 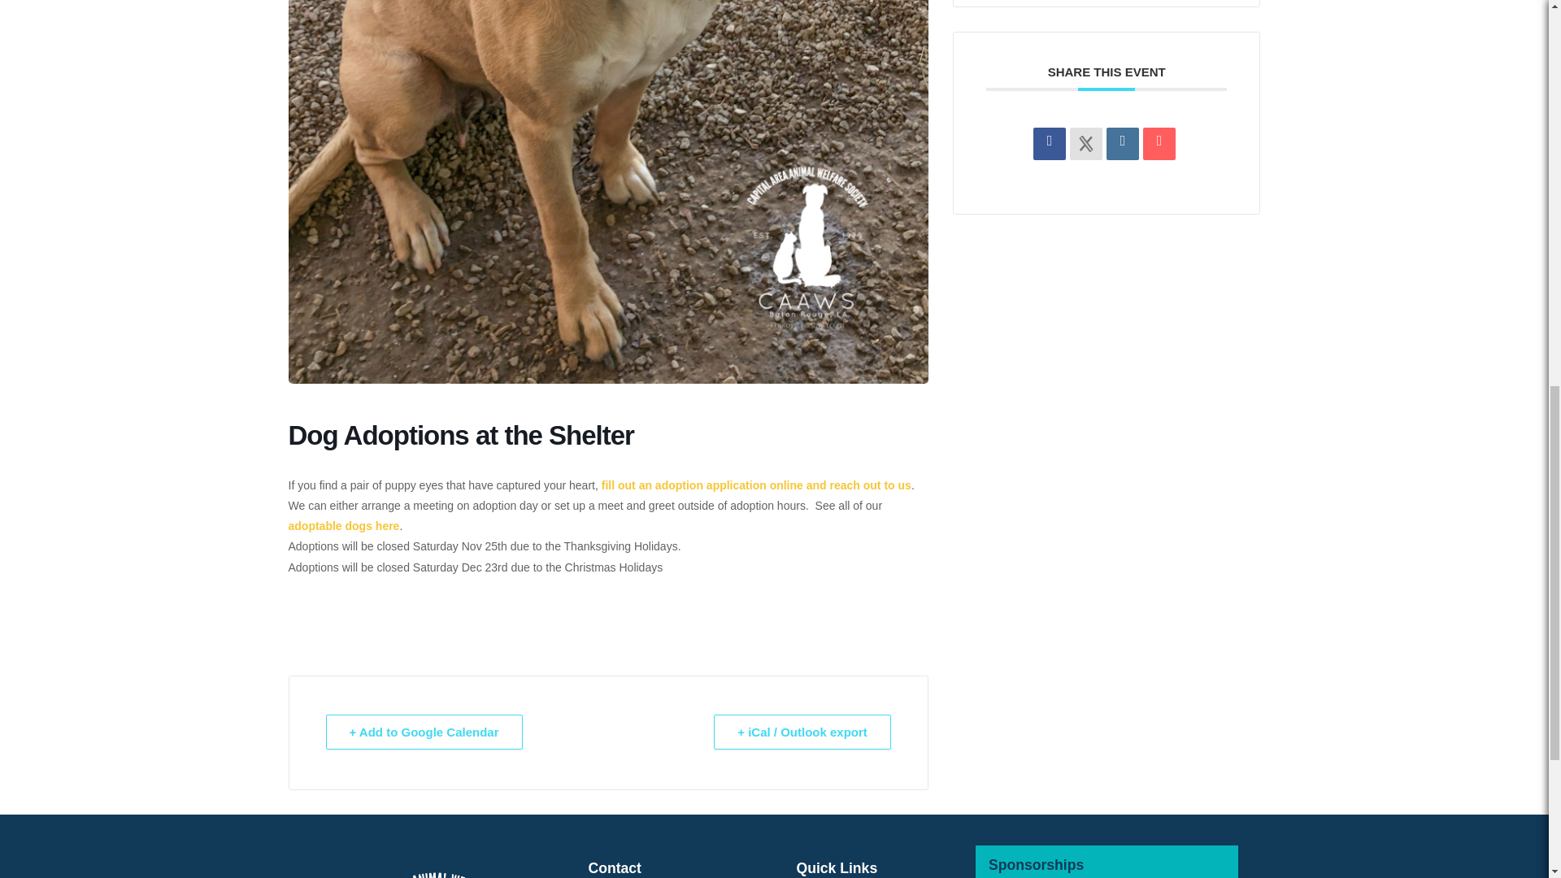 What do you see at coordinates (1050, 143) in the screenshot?
I see `Share on Facebook` at bounding box center [1050, 143].